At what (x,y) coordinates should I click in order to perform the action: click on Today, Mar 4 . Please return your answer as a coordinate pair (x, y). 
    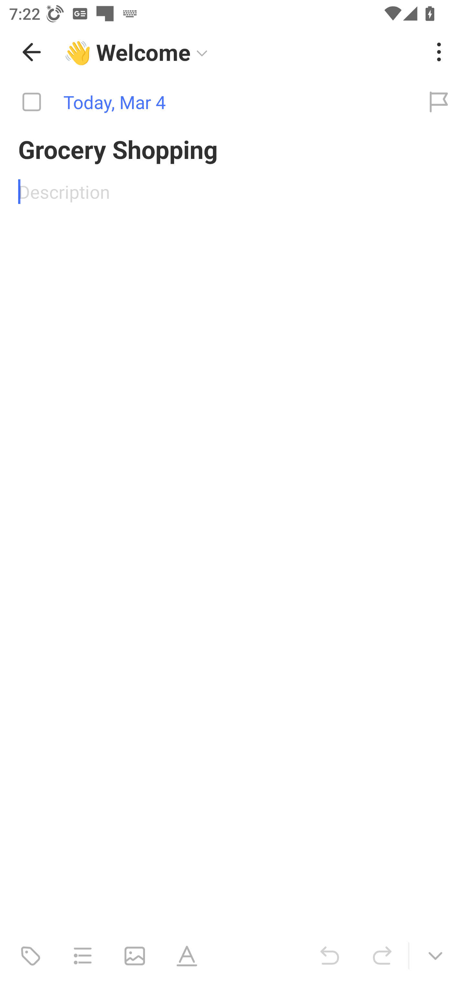
    Looking at the image, I should click on (206, 102).